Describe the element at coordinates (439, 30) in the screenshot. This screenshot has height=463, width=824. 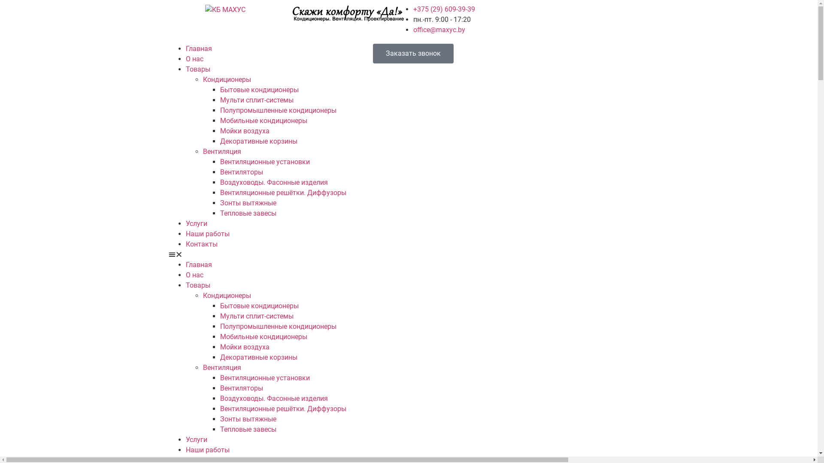
I see `office@maxyc.by` at that location.